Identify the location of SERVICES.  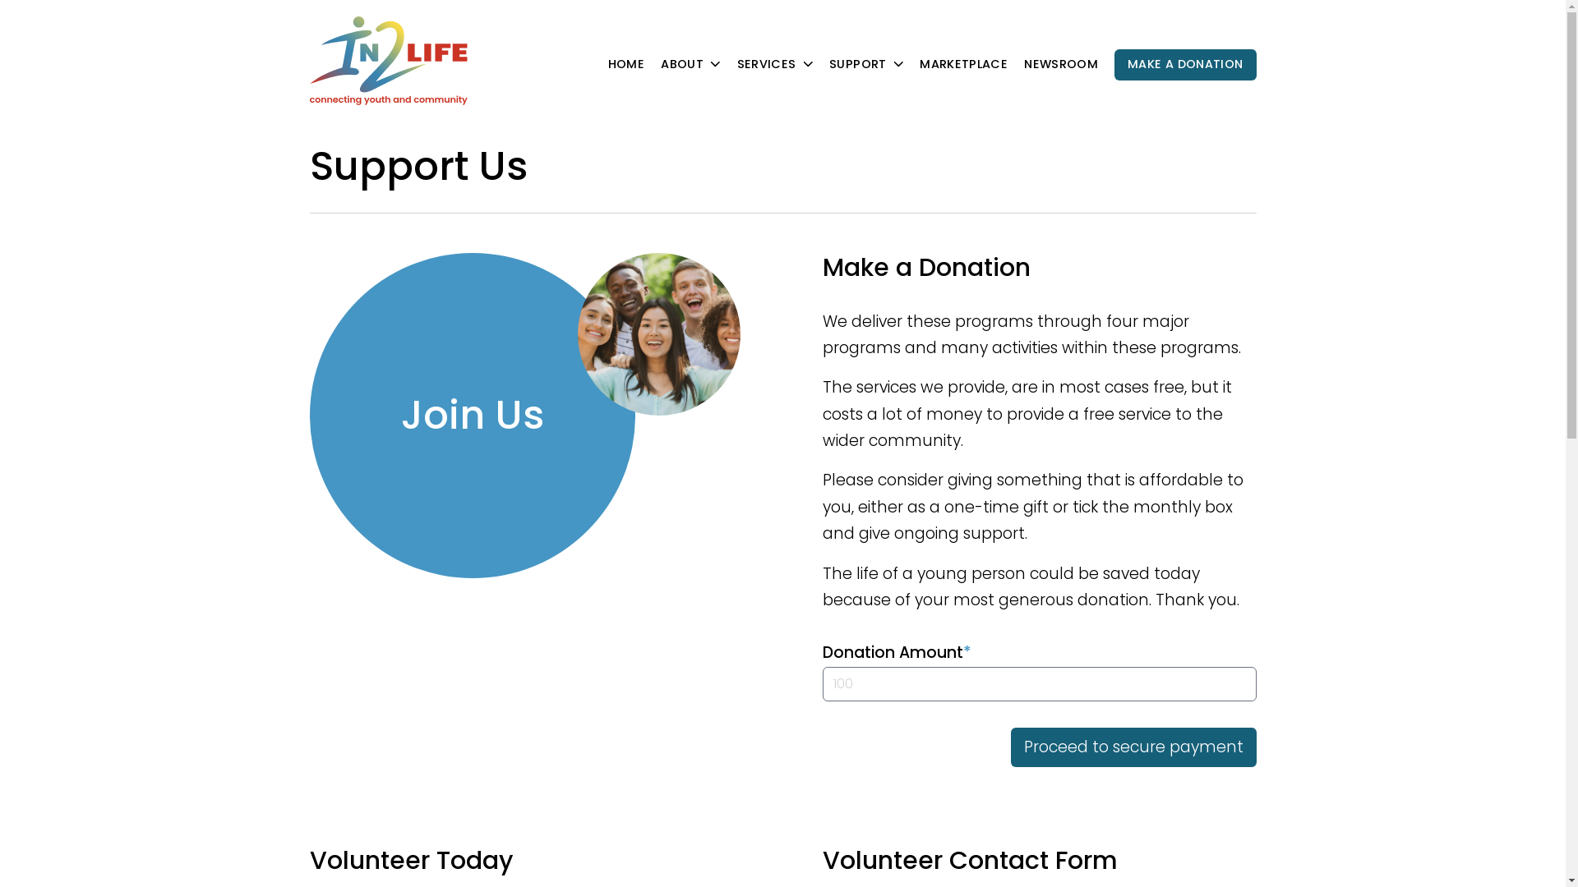
(775, 65).